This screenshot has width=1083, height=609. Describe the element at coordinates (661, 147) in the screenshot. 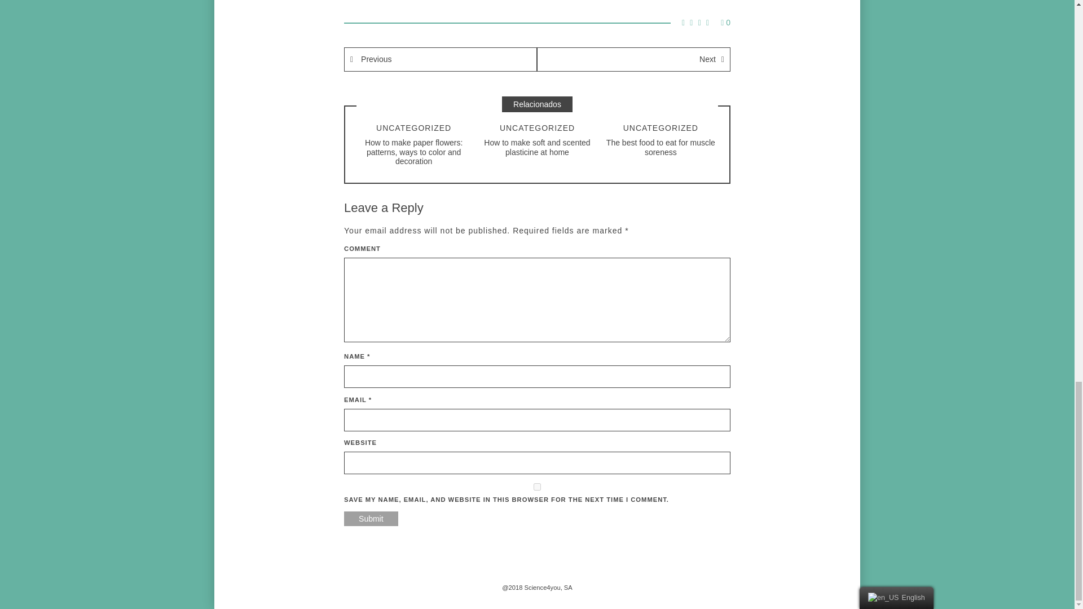

I see `The best food to eat for muscle soreness` at that location.